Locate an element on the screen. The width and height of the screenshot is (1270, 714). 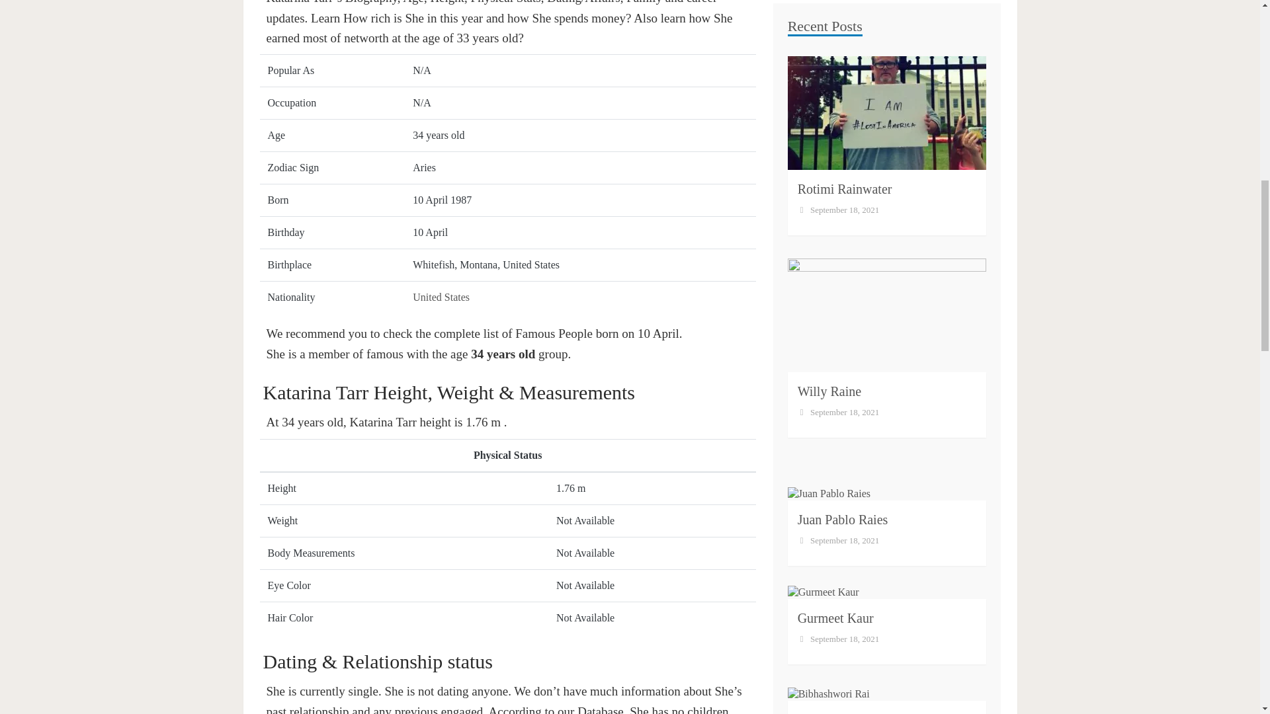
Willy Raine is located at coordinates (829, 32).